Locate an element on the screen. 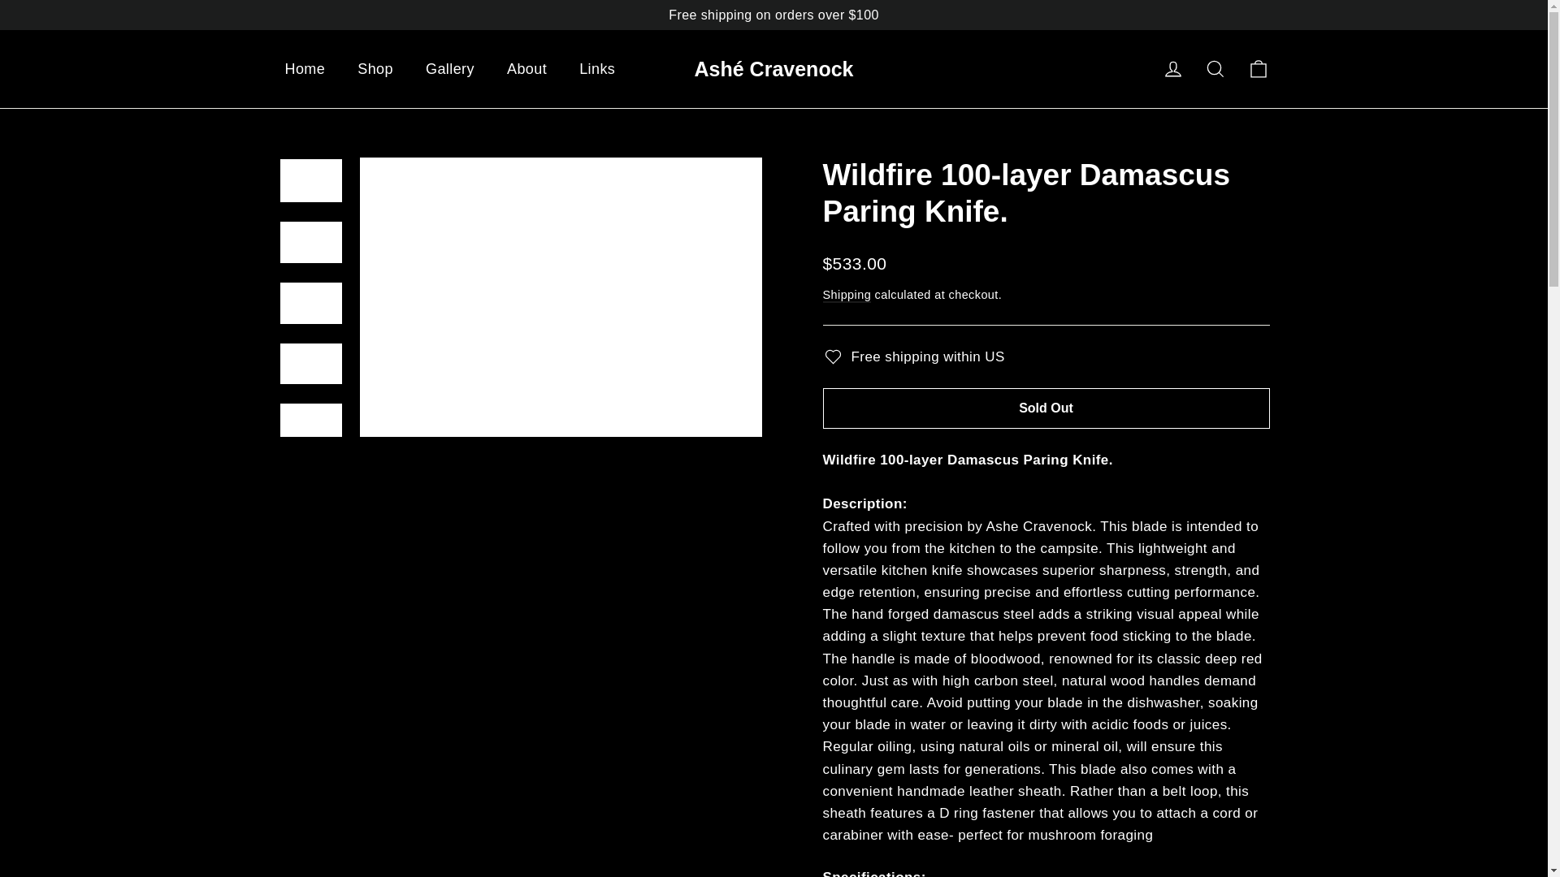 Image resolution: width=1560 pixels, height=877 pixels. About is located at coordinates (526, 69).